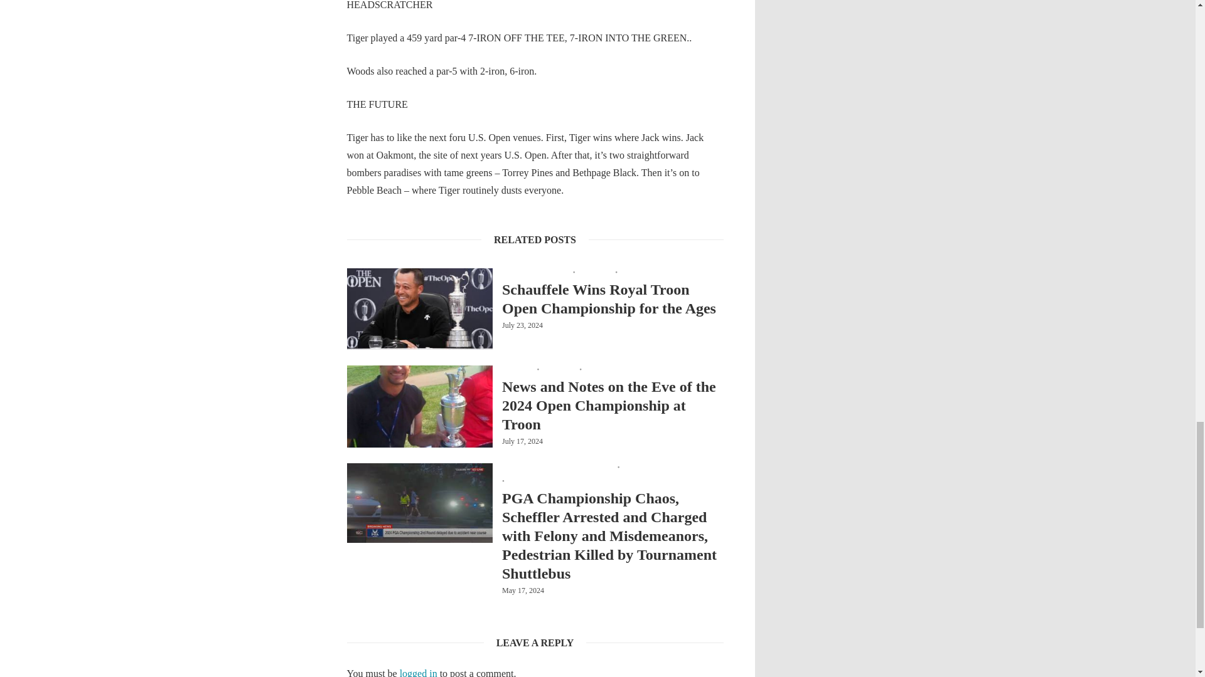 This screenshot has width=1205, height=677. What do you see at coordinates (418, 672) in the screenshot?
I see `logged in` at bounding box center [418, 672].